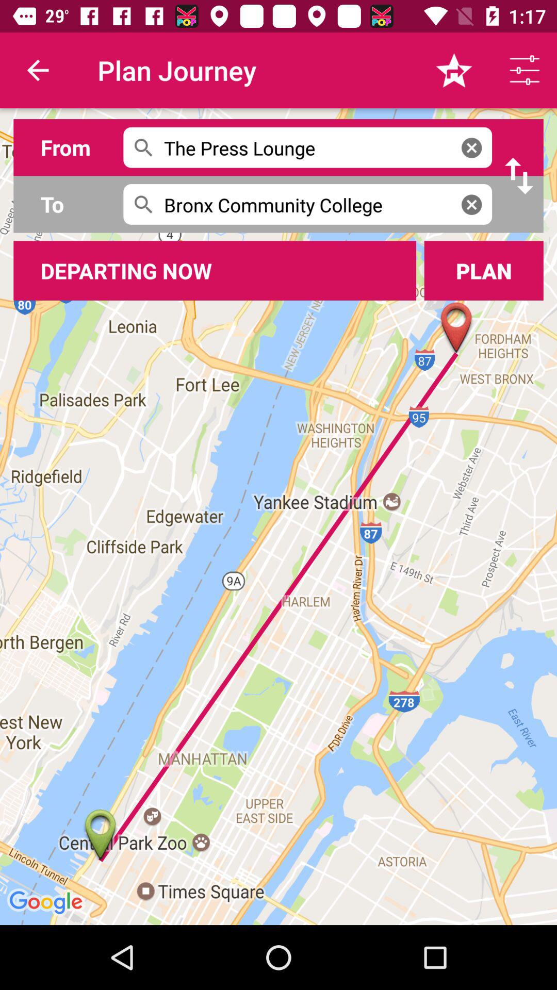 The height and width of the screenshot is (990, 557). Describe the element at coordinates (454, 70) in the screenshot. I see `select the icon right to the text plan journey` at that location.